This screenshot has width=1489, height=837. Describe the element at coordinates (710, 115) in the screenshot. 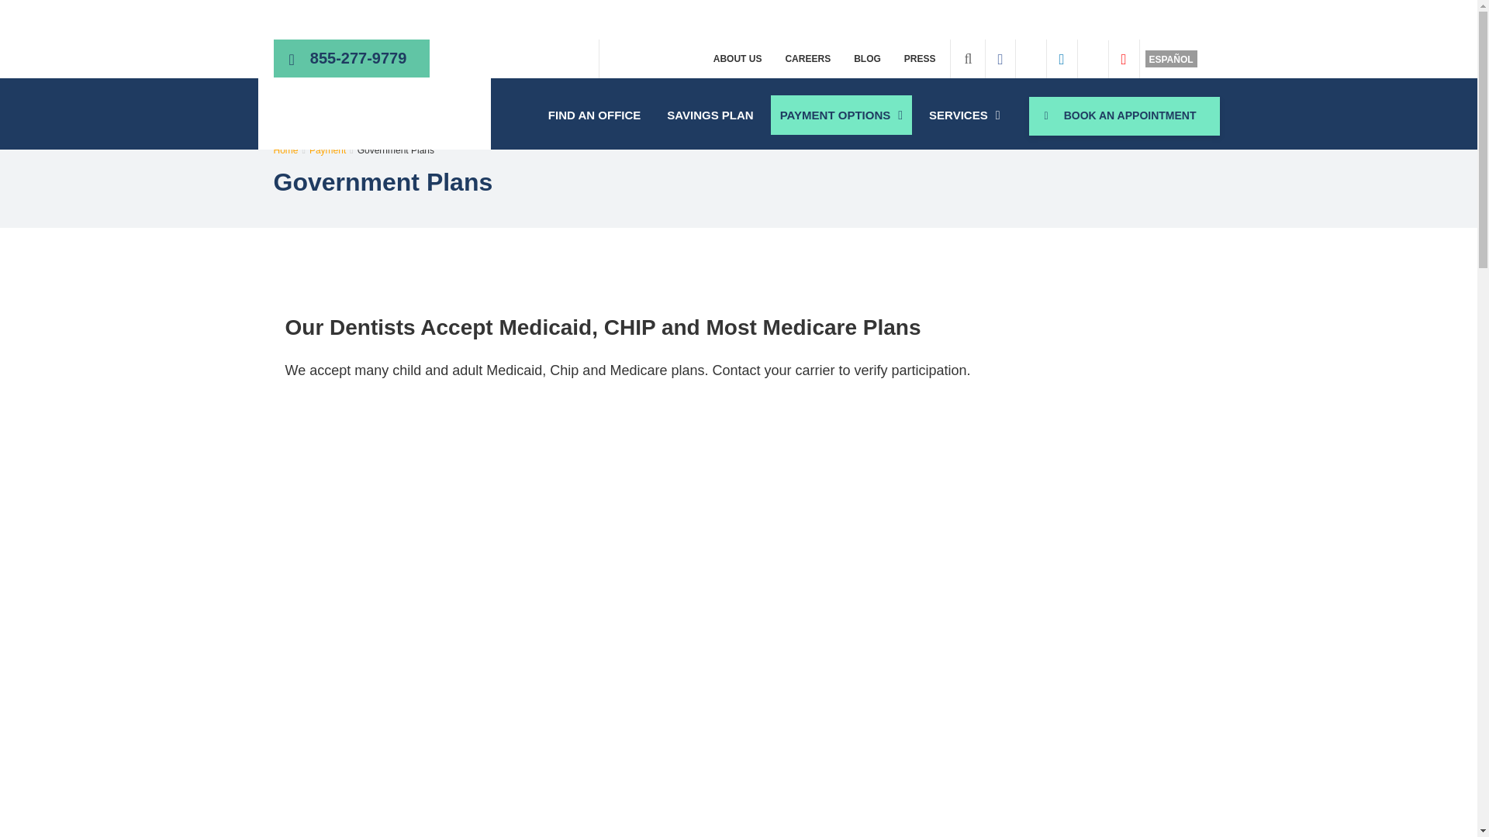

I see `SAVINGS PLAN` at that location.